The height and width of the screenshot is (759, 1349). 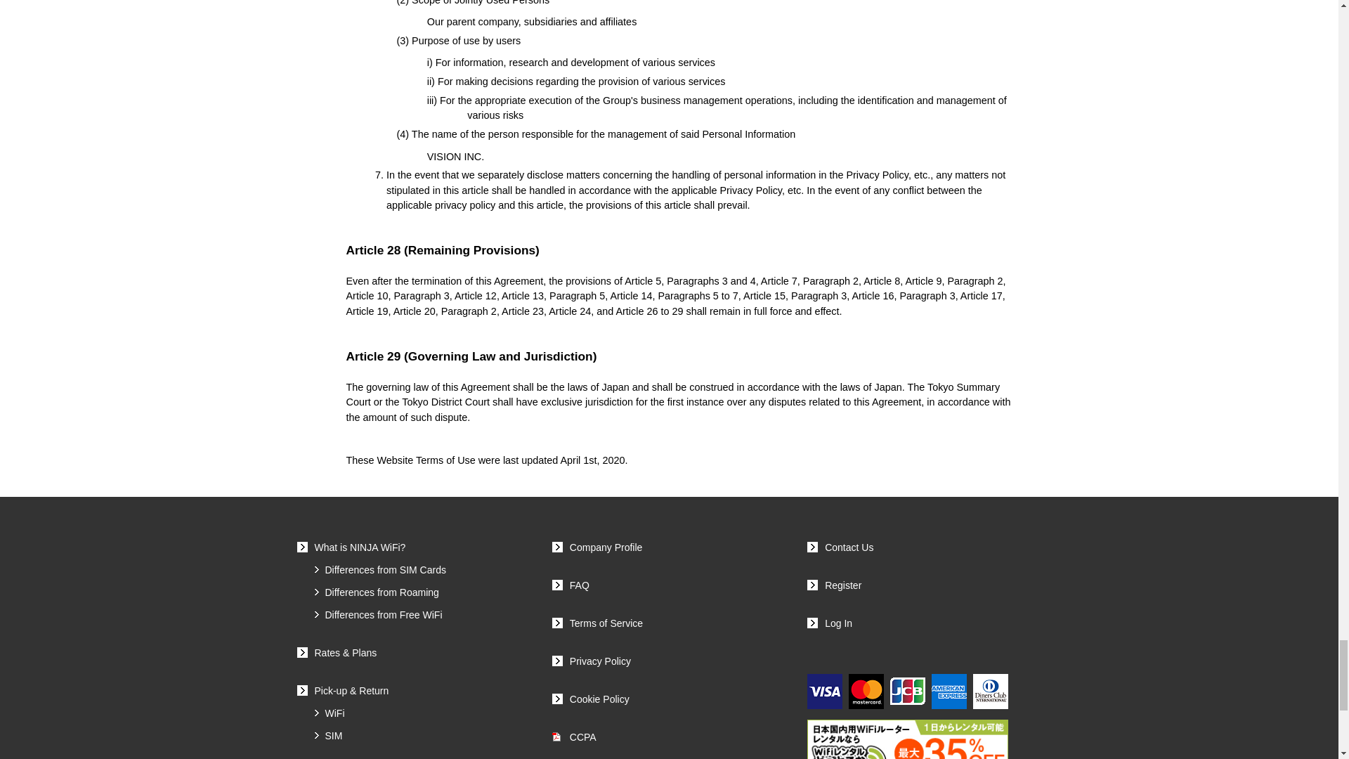 What do you see at coordinates (597, 547) in the screenshot?
I see `Company Profile` at bounding box center [597, 547].